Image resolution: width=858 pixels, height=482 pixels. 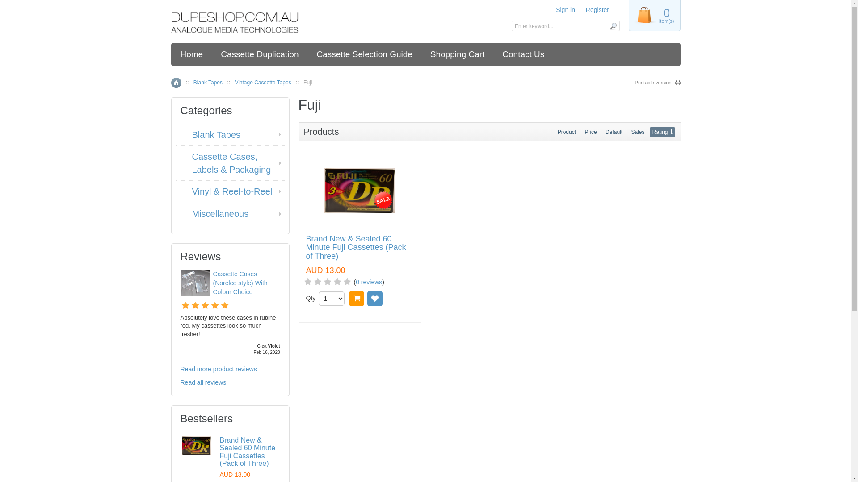 What do you see at coordinates (359, 248) in the screenshot?
I see `Brand New & Sealed 60 Minute Fuji Cassettes (Pack of Three)` at bounding box center [359, 248].